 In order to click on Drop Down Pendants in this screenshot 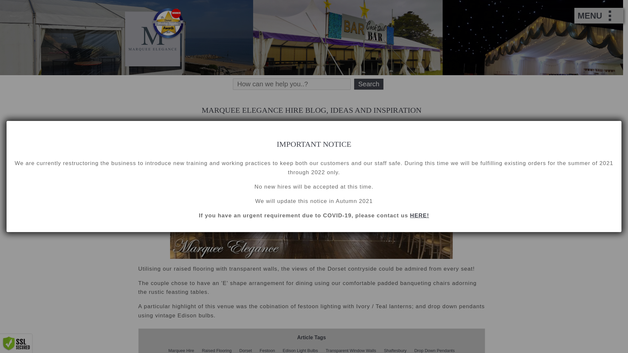, I will do `click(435, 348)`.